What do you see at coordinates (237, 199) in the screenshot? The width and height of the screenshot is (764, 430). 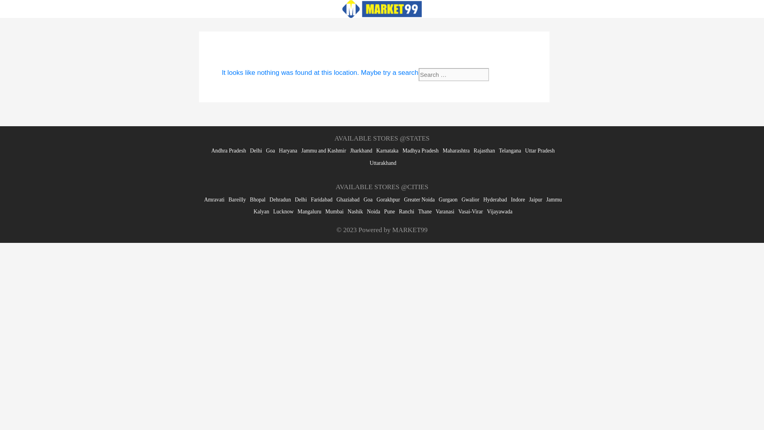 I see `Bareilly` at bounding box center [237, 199].